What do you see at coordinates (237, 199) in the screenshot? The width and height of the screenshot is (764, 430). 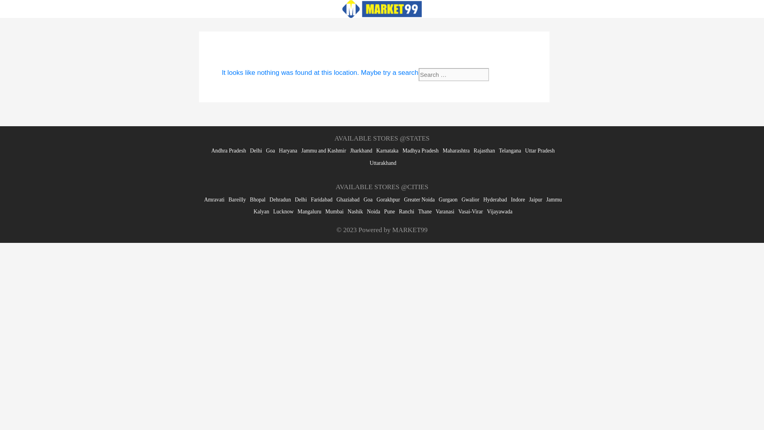 I see `Bareilly` at bounding box center [237, 199].